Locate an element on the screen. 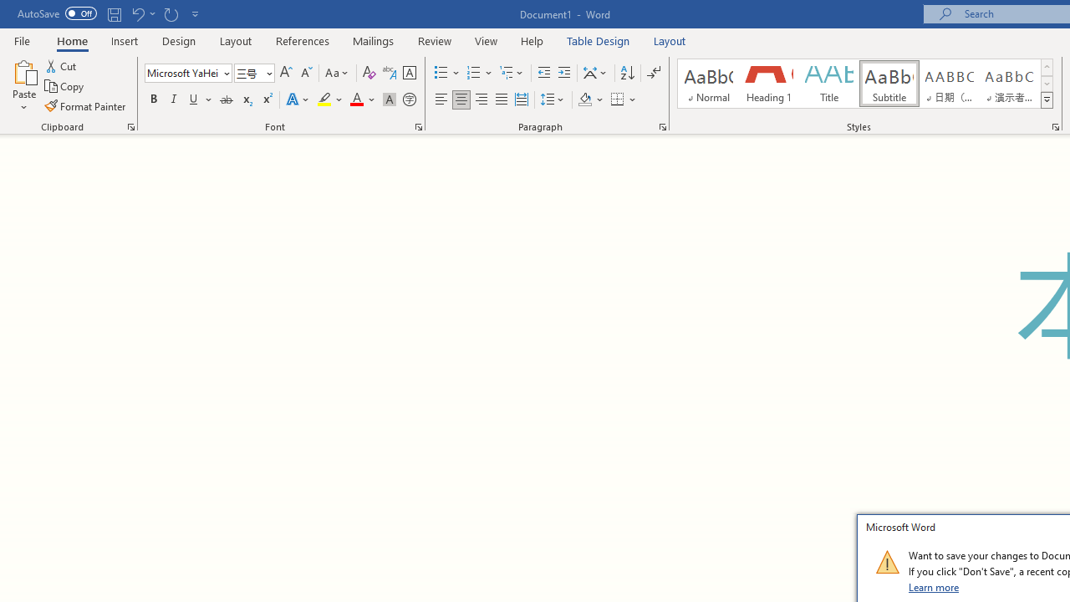  Increase Indent is located at coordinates (564, 74).